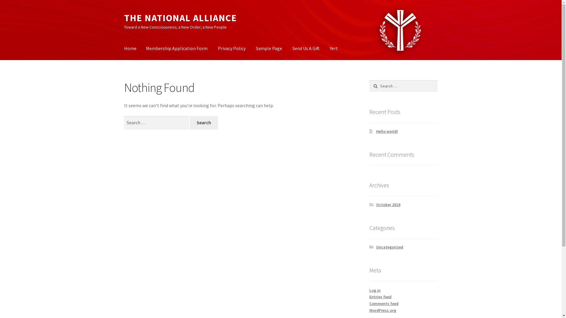  What do you see at coordinates (232, 49) in the screenshot?
I see `Privacy Policy` at bounding box center [232, 49].